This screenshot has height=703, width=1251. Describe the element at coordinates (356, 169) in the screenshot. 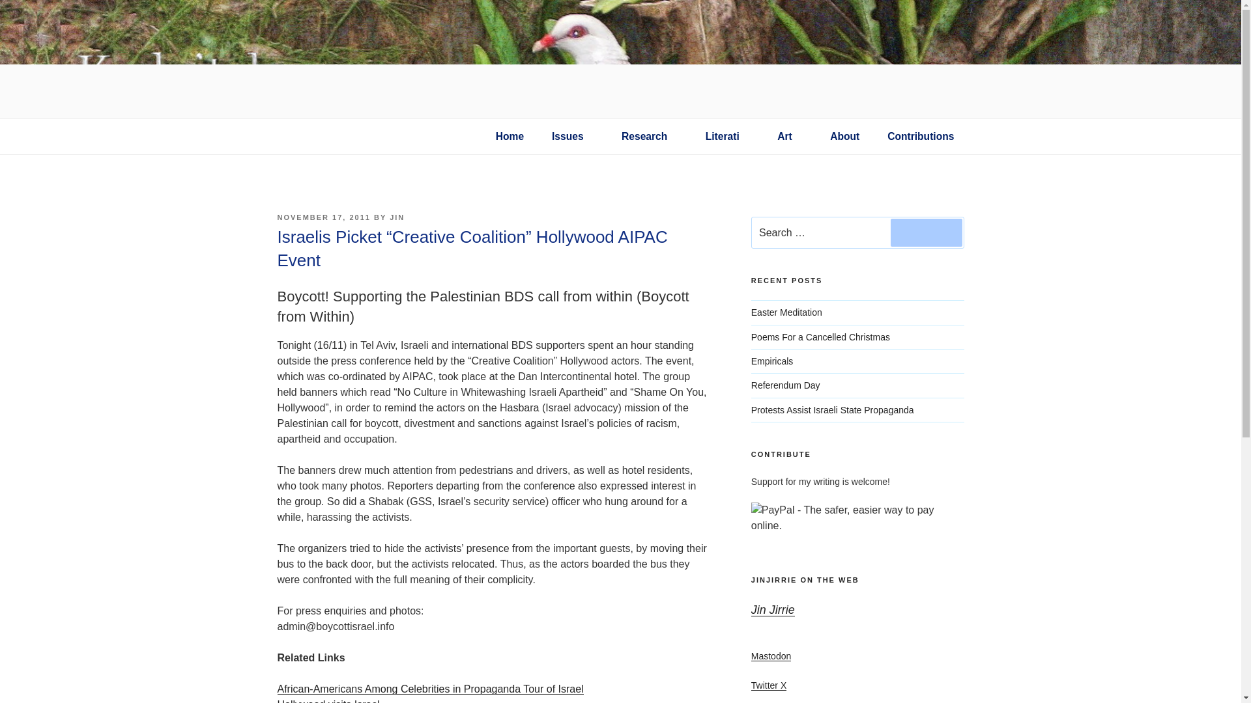

I see `KADAITCHA` at that location.